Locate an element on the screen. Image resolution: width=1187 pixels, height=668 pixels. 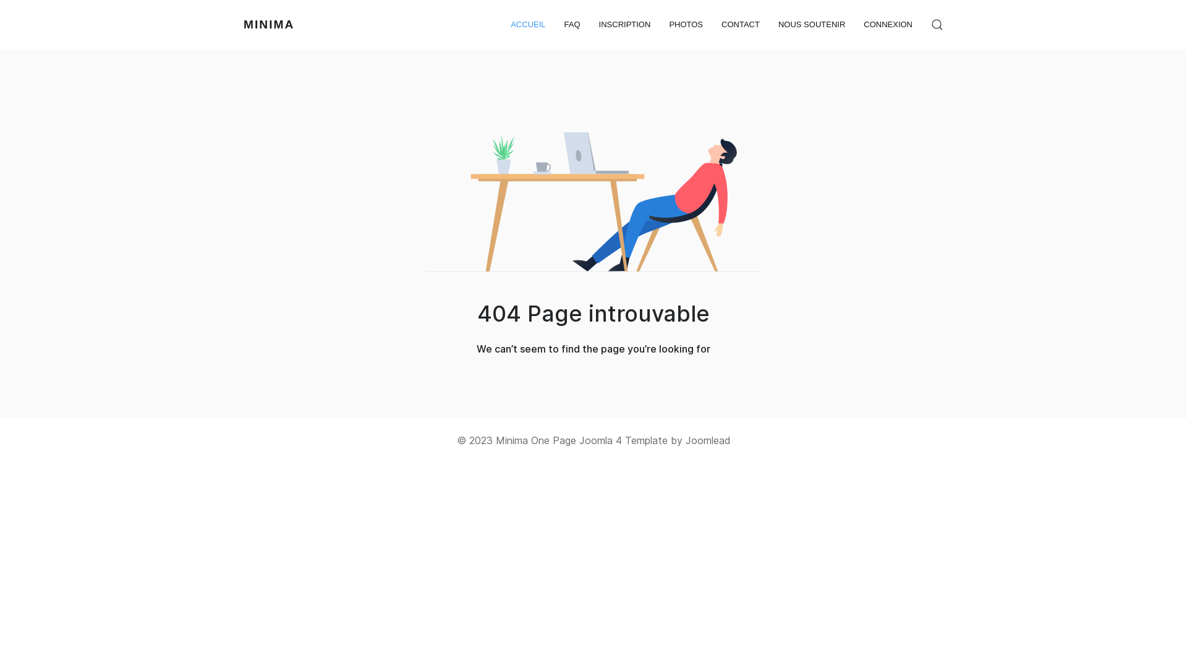
ACCUEIL is located at coordinates (528, 25).